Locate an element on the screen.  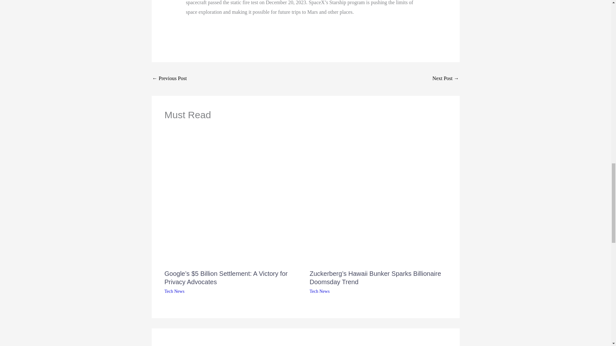
Fake or real? Spot AI content with these tricks is located at coordinates (445, 79).